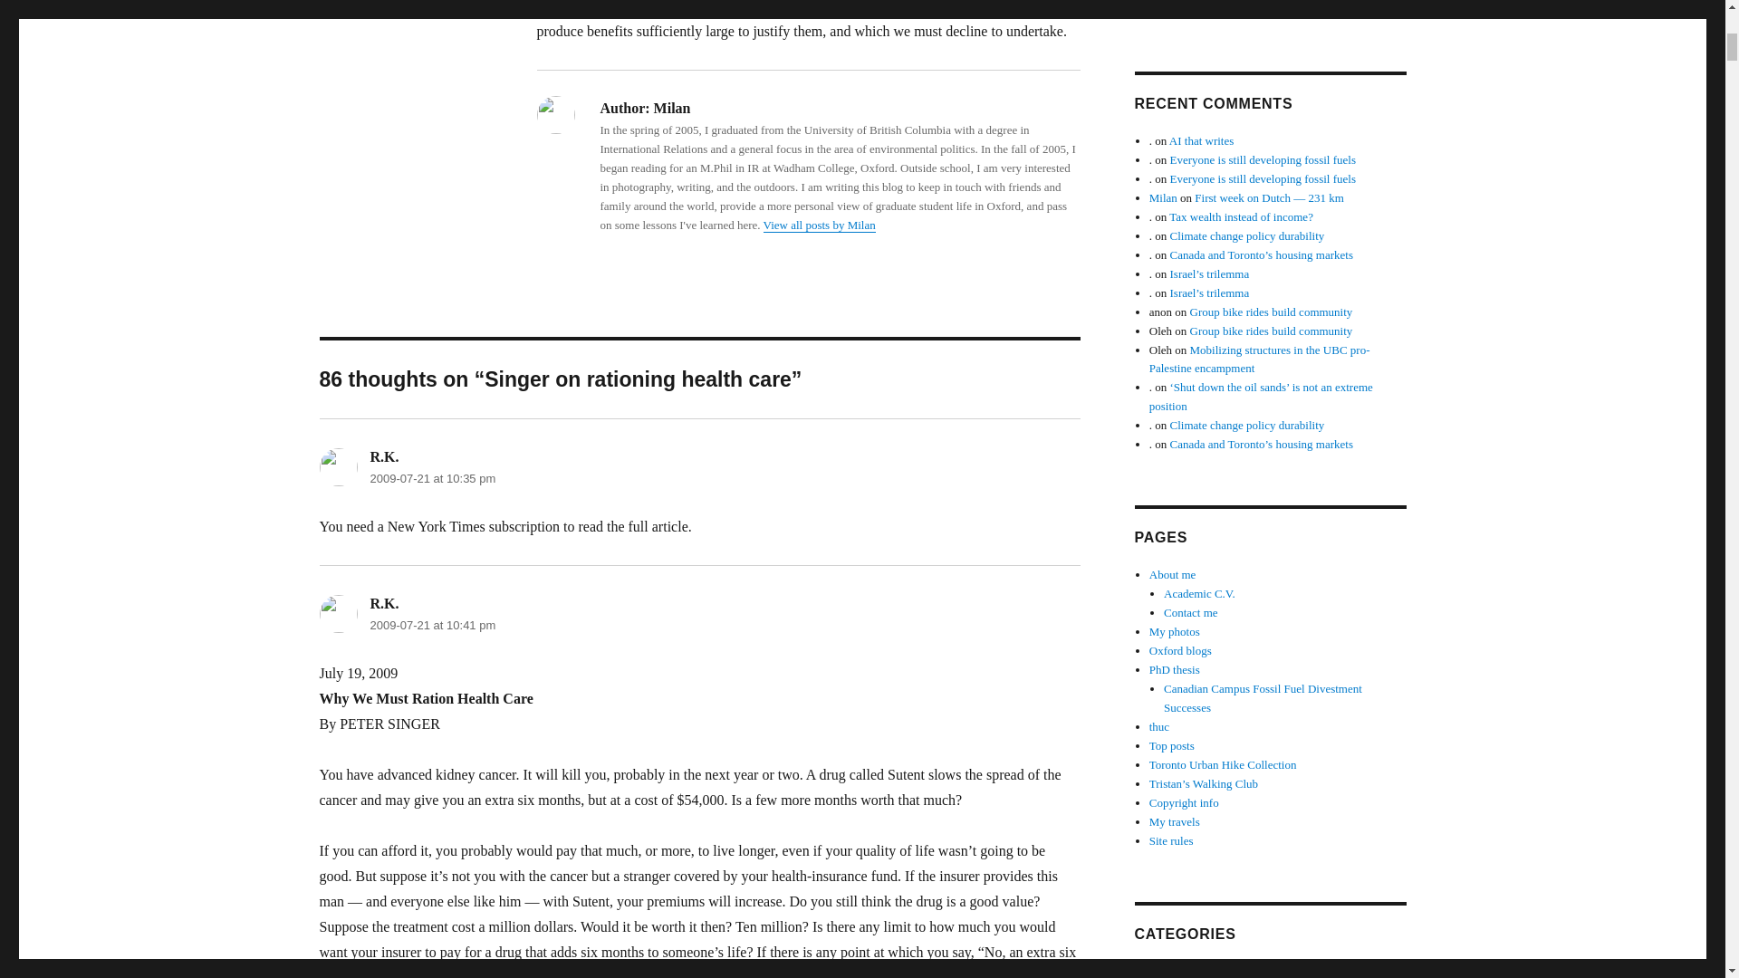 This screenshot has width=1739, height=978. What do you see at coordinates (432, 478) in the screenshot?
I see `2009-07-21 at 10:35 pm` at bounding box center [432, 478].